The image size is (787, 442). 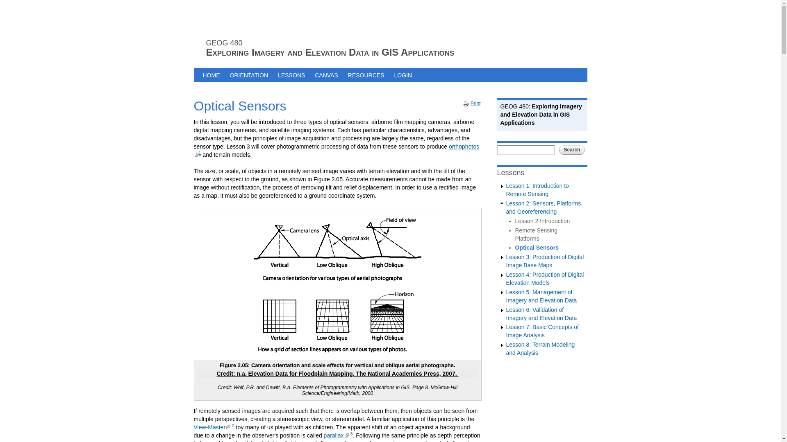 I want to click on Print, so click(x=466, y=104).